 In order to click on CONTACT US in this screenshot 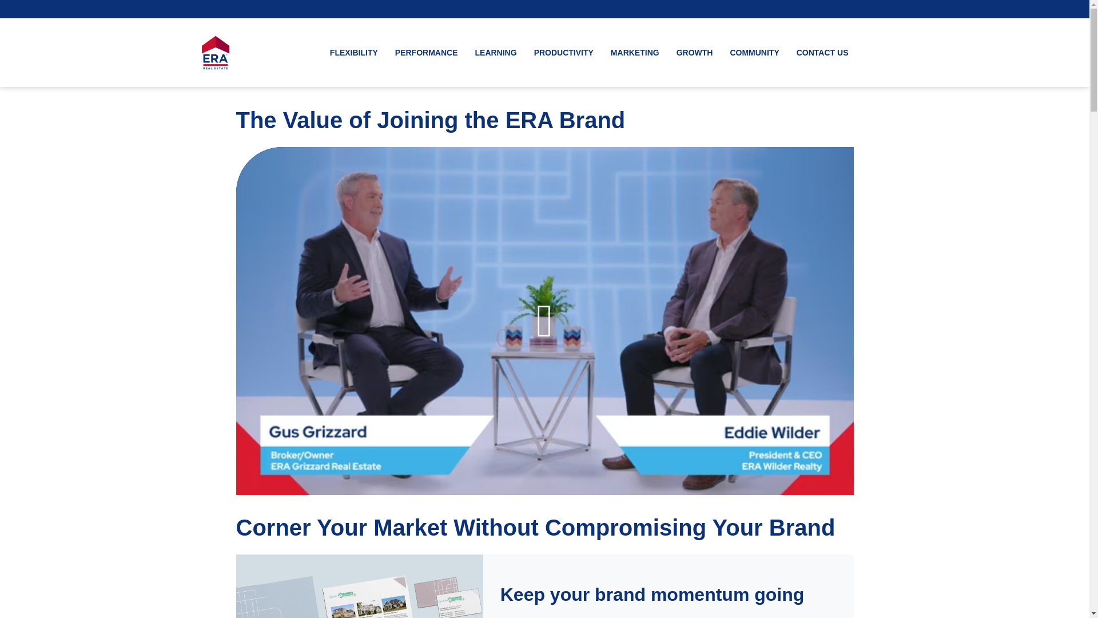, I will do `click(822, 53)`.